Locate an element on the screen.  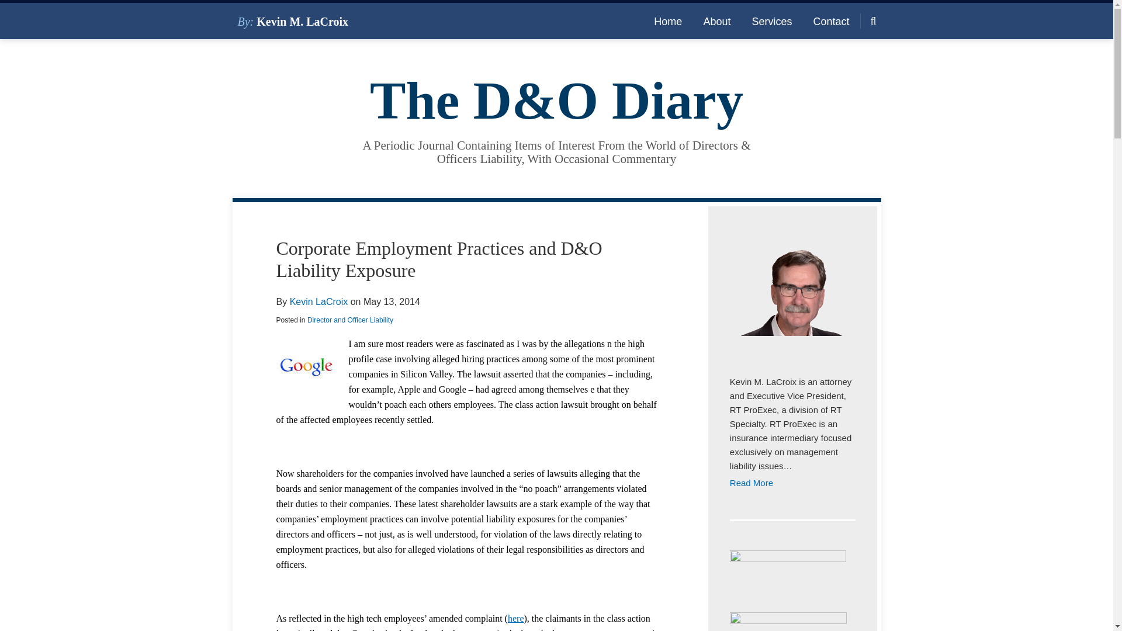
Contact is located at coordinates (831, 21).